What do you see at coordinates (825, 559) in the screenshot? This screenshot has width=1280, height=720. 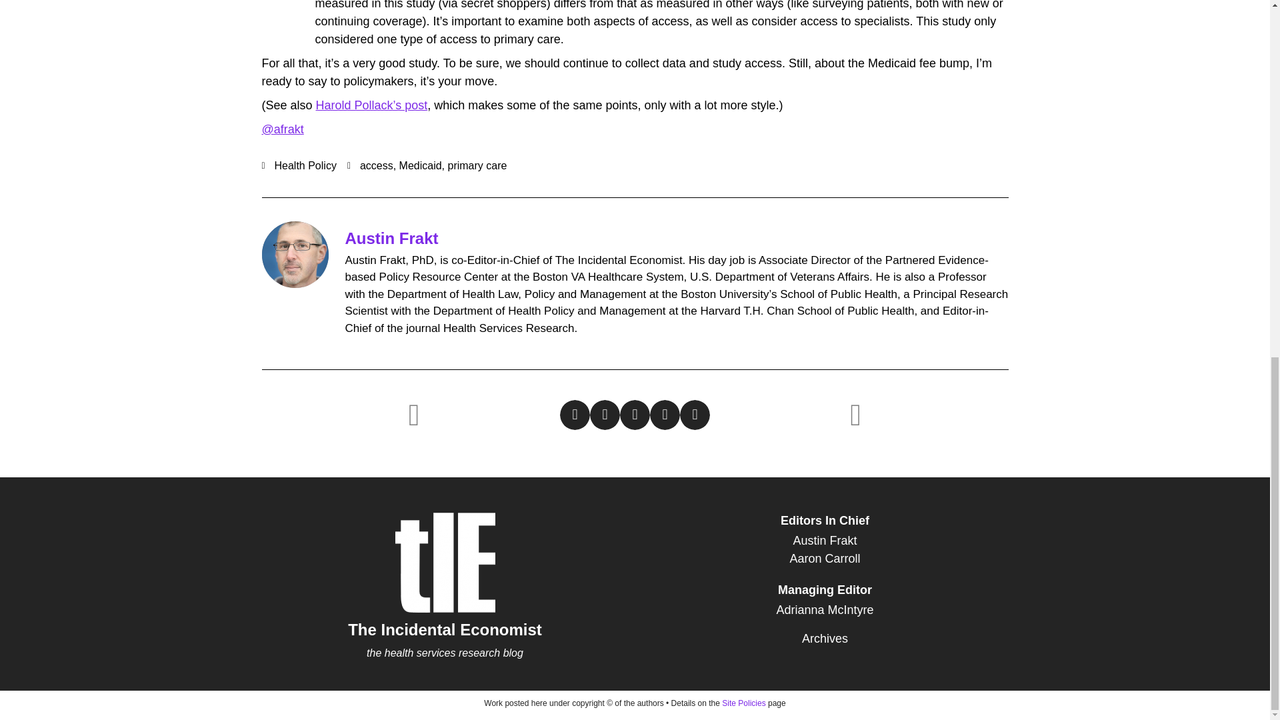 I see `Aaron Carroll` at bounding box center [825, 559].